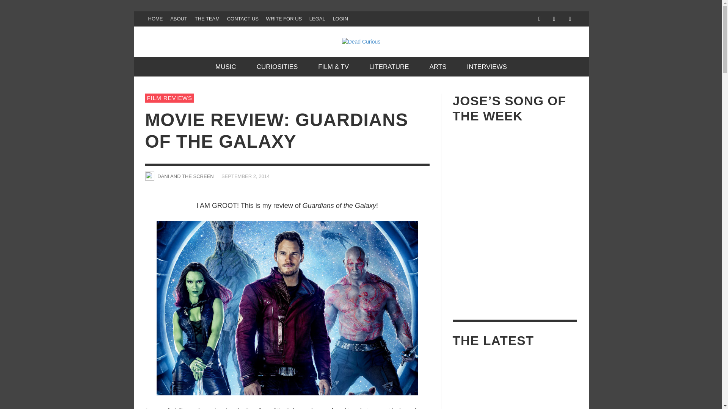  What do you see at coordinates (155, 19) in the screenshot?
I see `HOME` at bounding box center [155, 19].